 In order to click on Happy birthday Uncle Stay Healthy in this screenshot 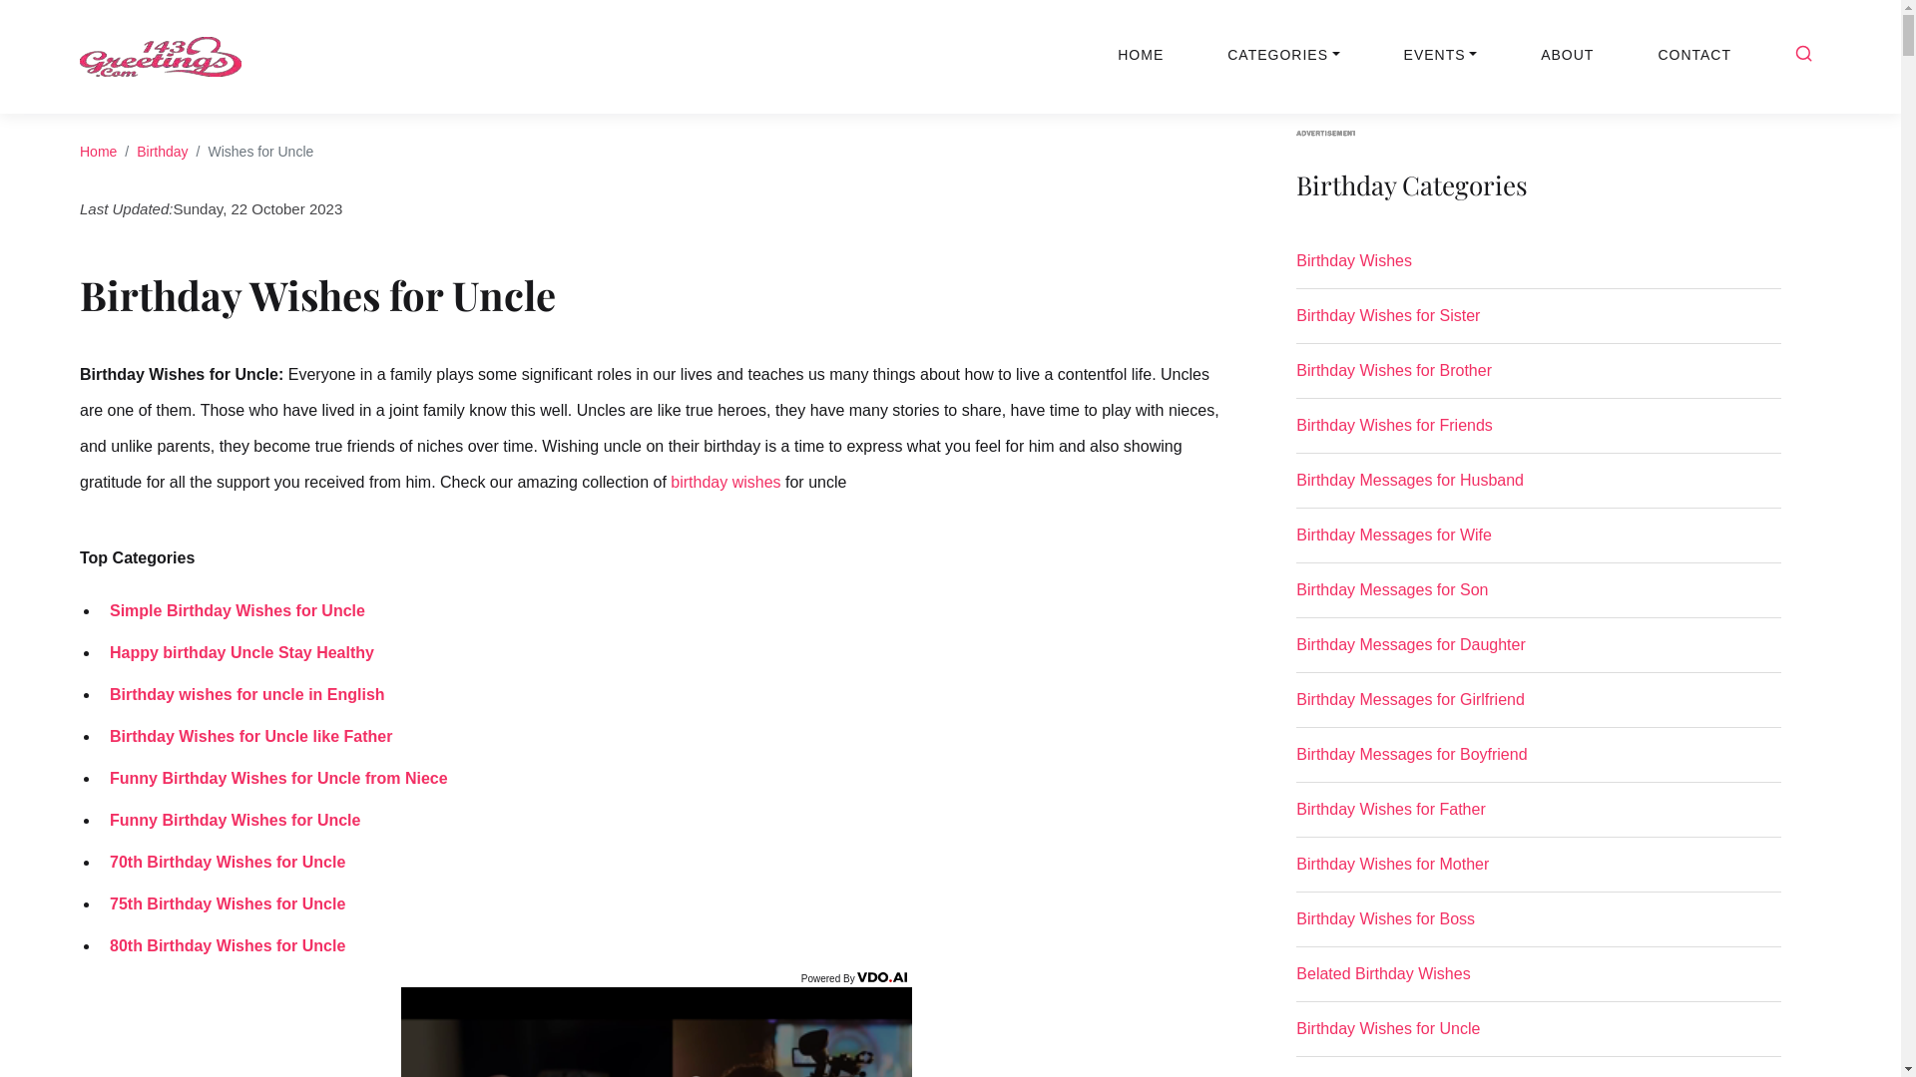, I will do `click(238, 652)`.